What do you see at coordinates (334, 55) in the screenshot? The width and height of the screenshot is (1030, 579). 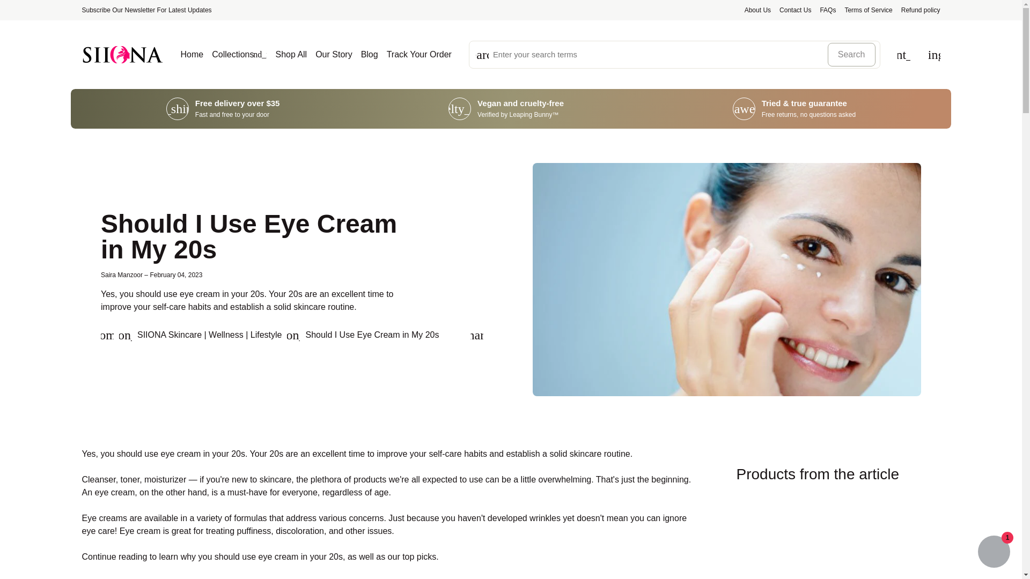 I see `Our Story` at bounding box center [334, 55].